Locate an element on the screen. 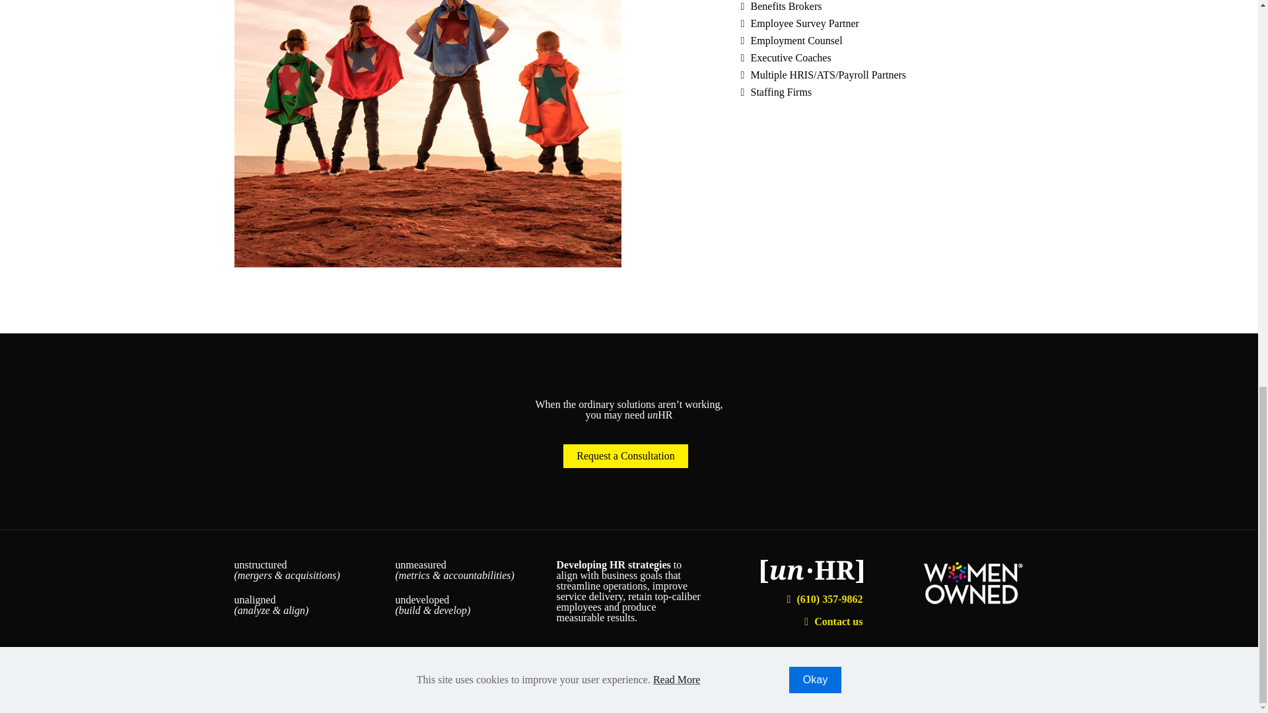 This screenshot has width=1268, height=713. Privacy Policy is located at coordinates (565, 679).